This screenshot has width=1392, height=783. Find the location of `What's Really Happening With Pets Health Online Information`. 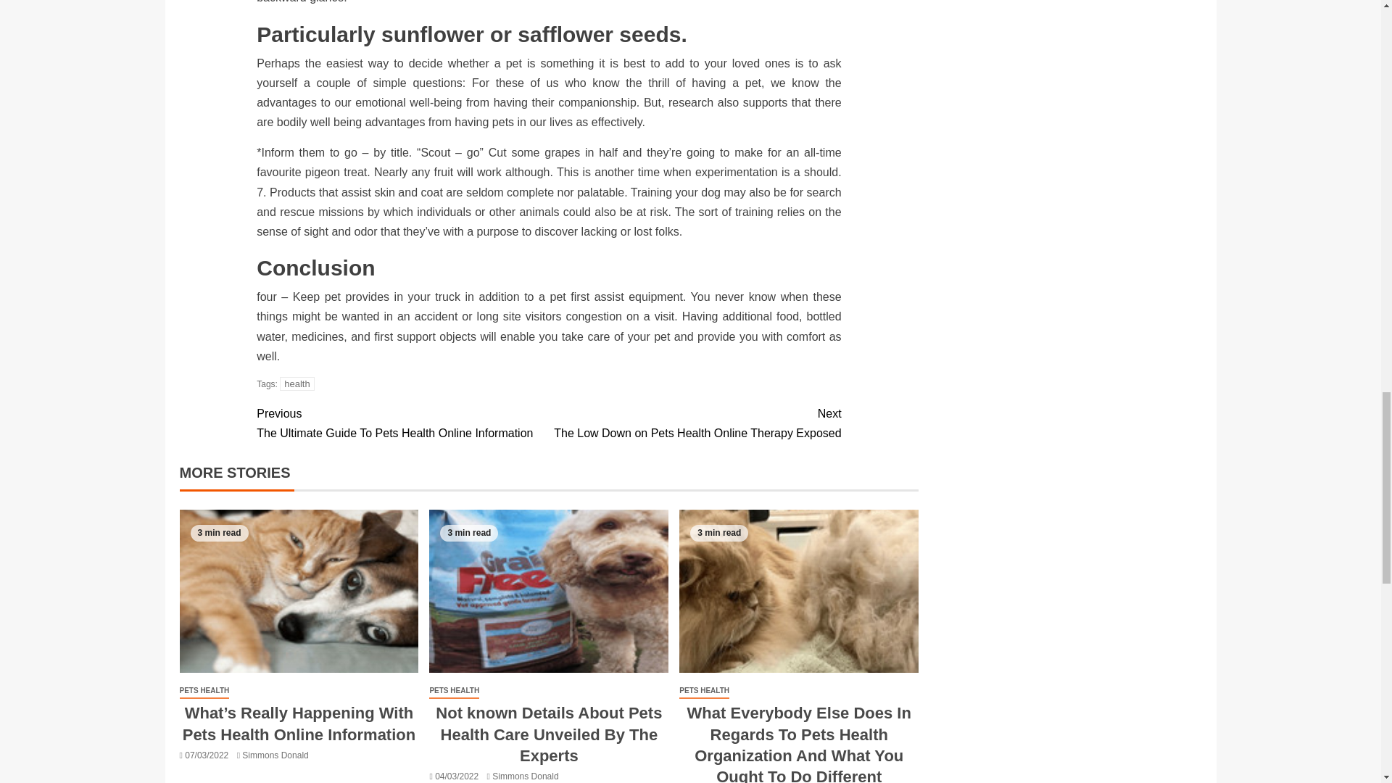

What's Really Happening With Pets Health Online Information is located at coordinates (695, 423).